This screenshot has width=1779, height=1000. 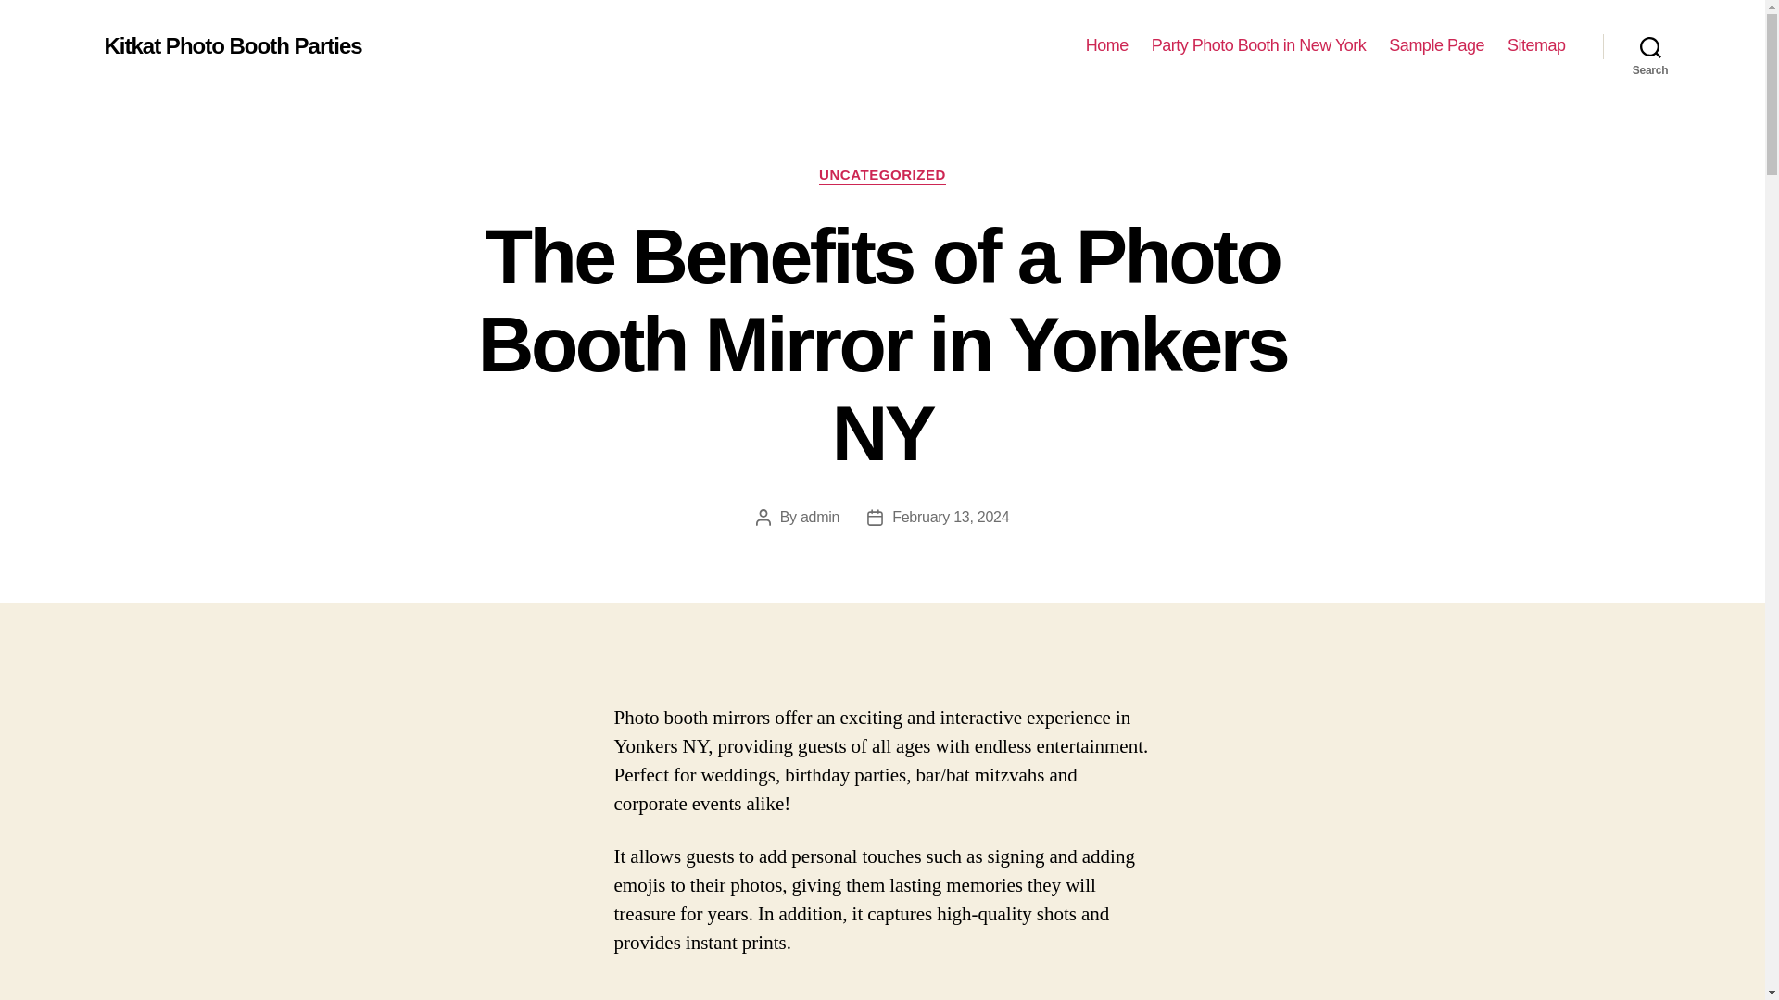 What do you see at coordinates (951, 517) in the screenshot?
I see `February 13, 2024` at bounding box center [951, 517].